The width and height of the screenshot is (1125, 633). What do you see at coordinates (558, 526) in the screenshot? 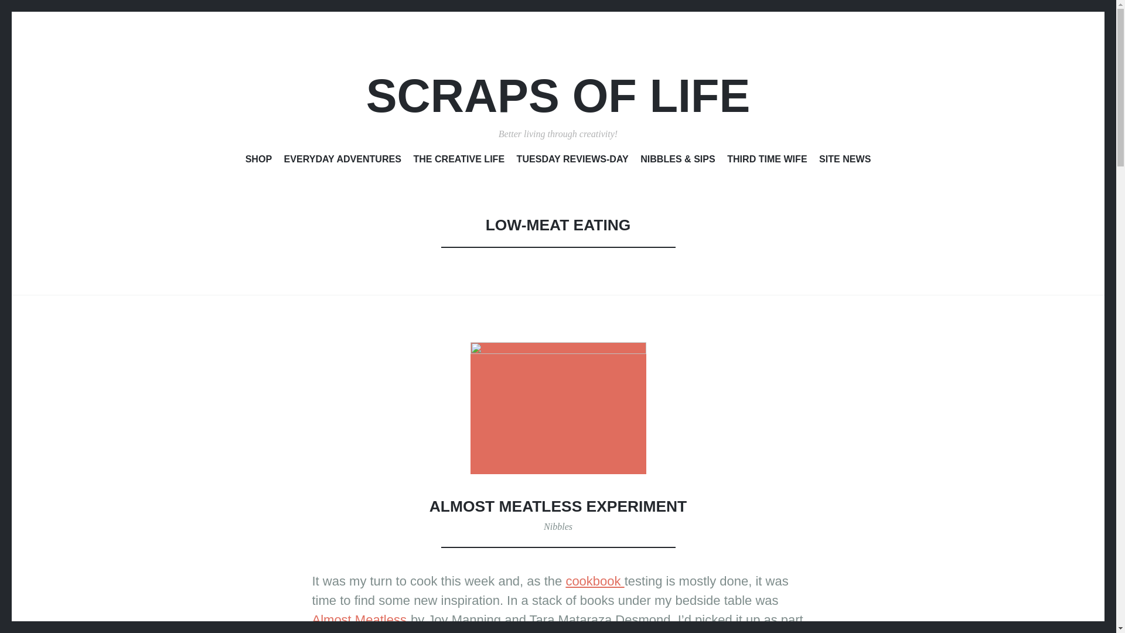
I see `Nibbles` at bounding box center [558, 526].